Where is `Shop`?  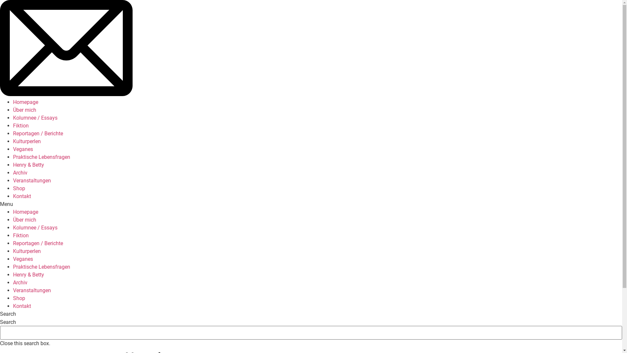 Shop is located at coordinates (19, 298).